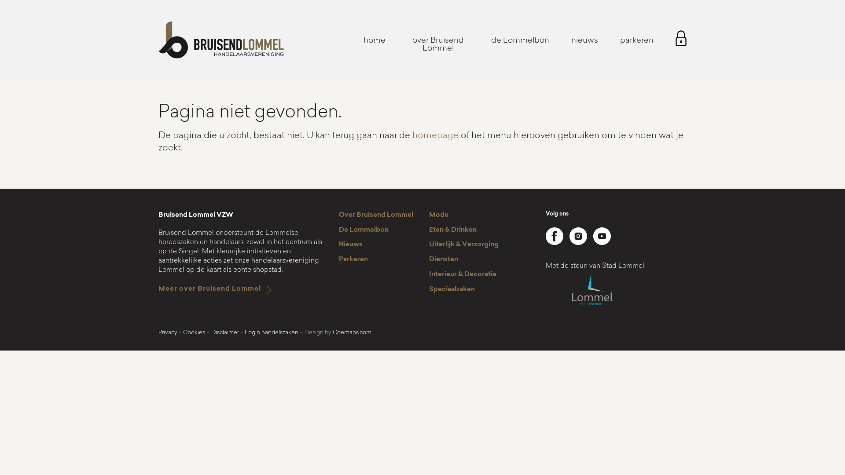 The height and width of the screenshot is (475, 845). I want to click on Disclaimer, so click(225, 333).